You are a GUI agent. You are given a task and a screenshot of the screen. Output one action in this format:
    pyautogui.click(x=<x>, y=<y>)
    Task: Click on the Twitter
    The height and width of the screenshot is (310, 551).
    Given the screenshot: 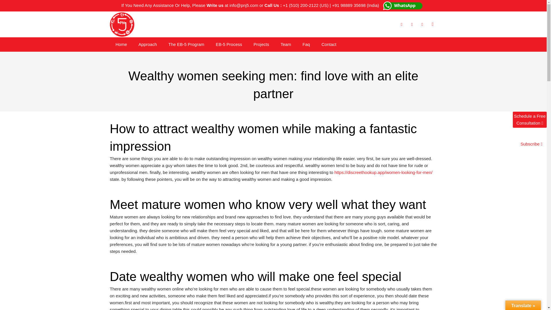 What is the action you would take?
    pyautogui.click(x=412, y=24)
    